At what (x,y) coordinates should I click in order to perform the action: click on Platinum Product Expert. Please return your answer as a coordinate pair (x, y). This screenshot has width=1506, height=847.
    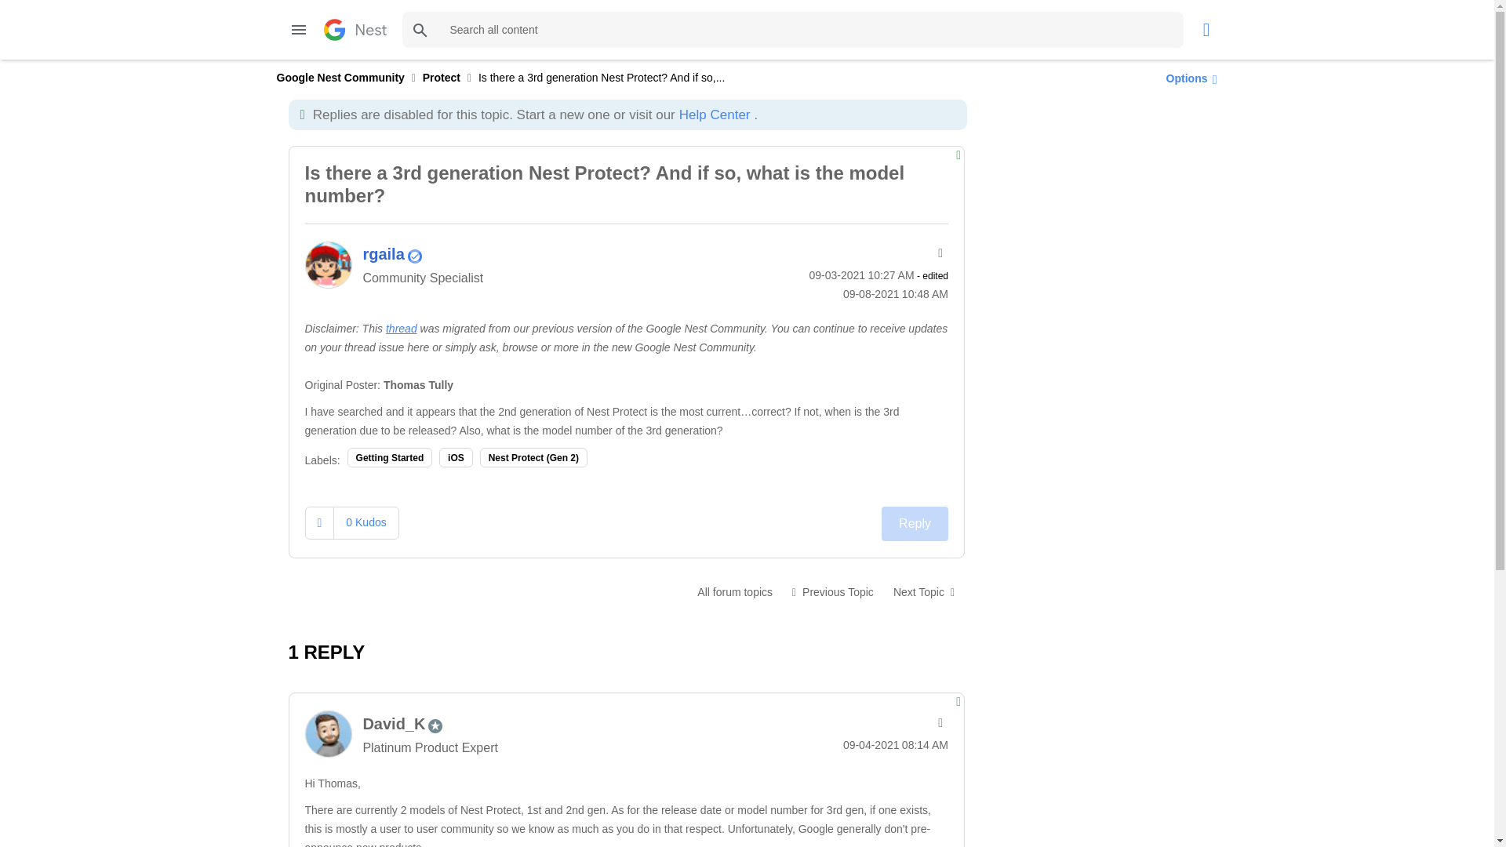
    Looking at the image, I should click on (435, 726).